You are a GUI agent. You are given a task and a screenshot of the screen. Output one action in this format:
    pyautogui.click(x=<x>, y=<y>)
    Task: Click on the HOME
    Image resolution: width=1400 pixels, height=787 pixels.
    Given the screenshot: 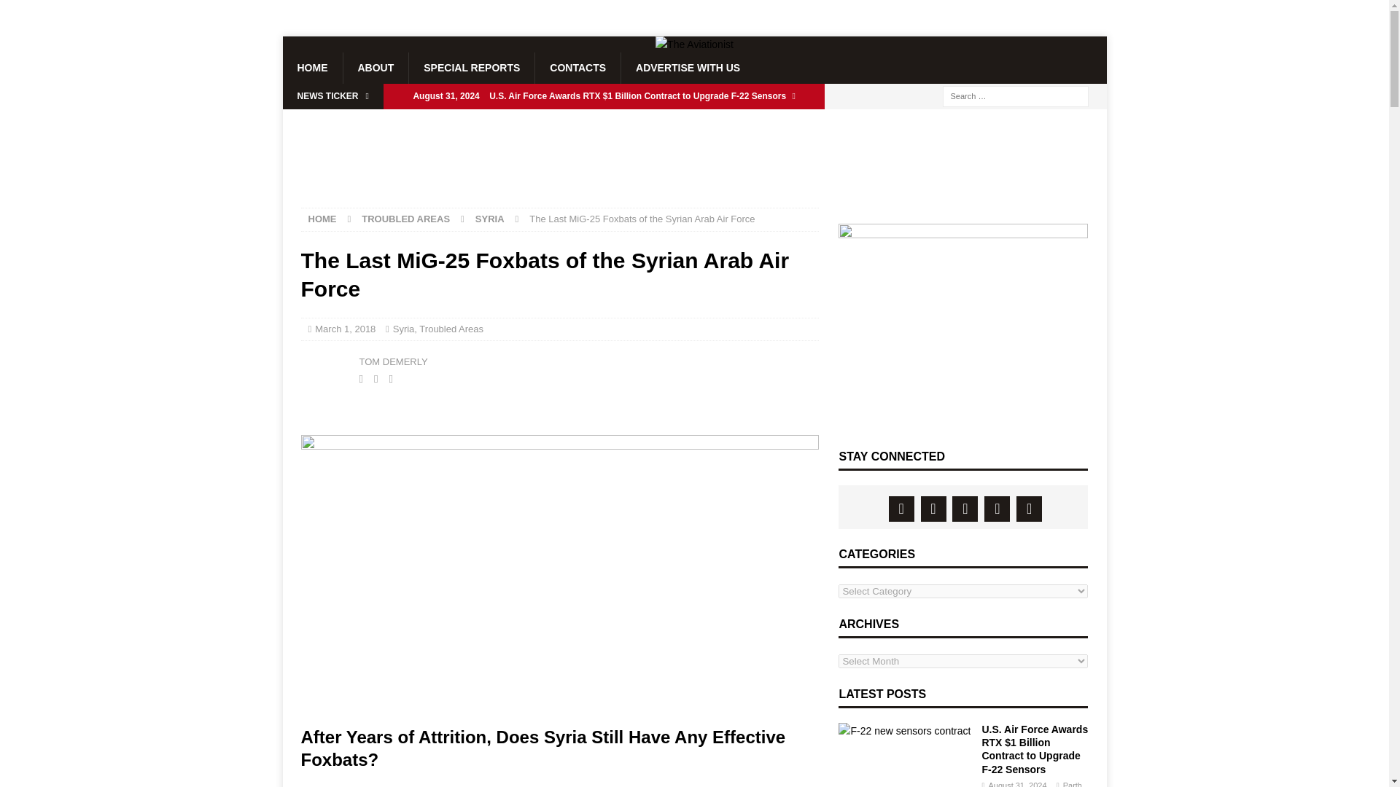 What is the action you would take?
    pyautogui.click(x=322, y=219)
    